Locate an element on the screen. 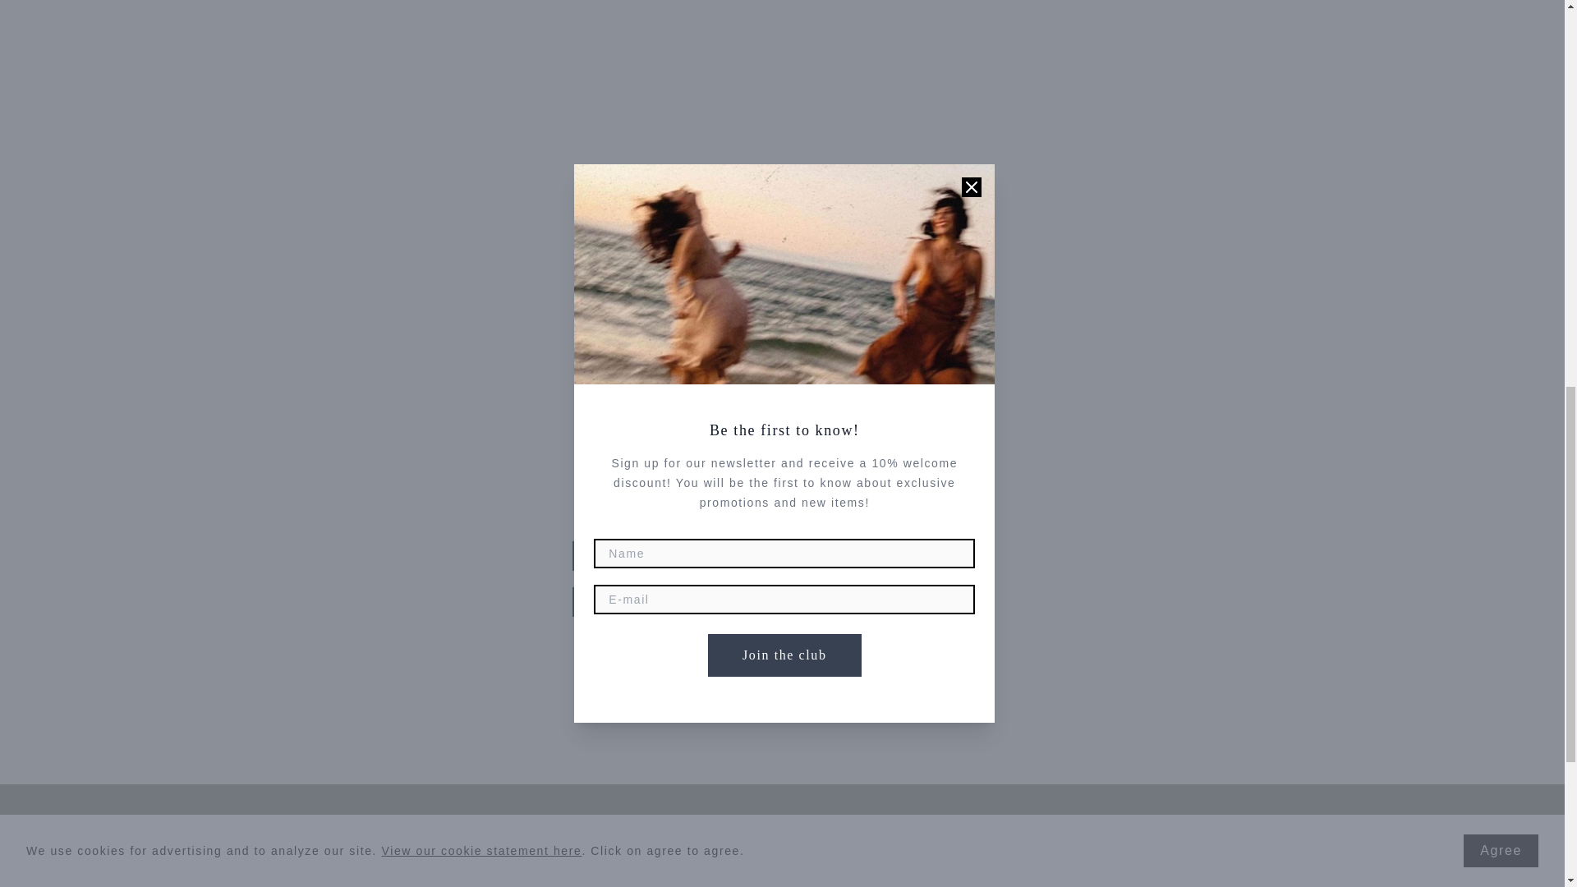 This screenshot has height=887, width=1577. Yuna is located at coordinates (658, 873).